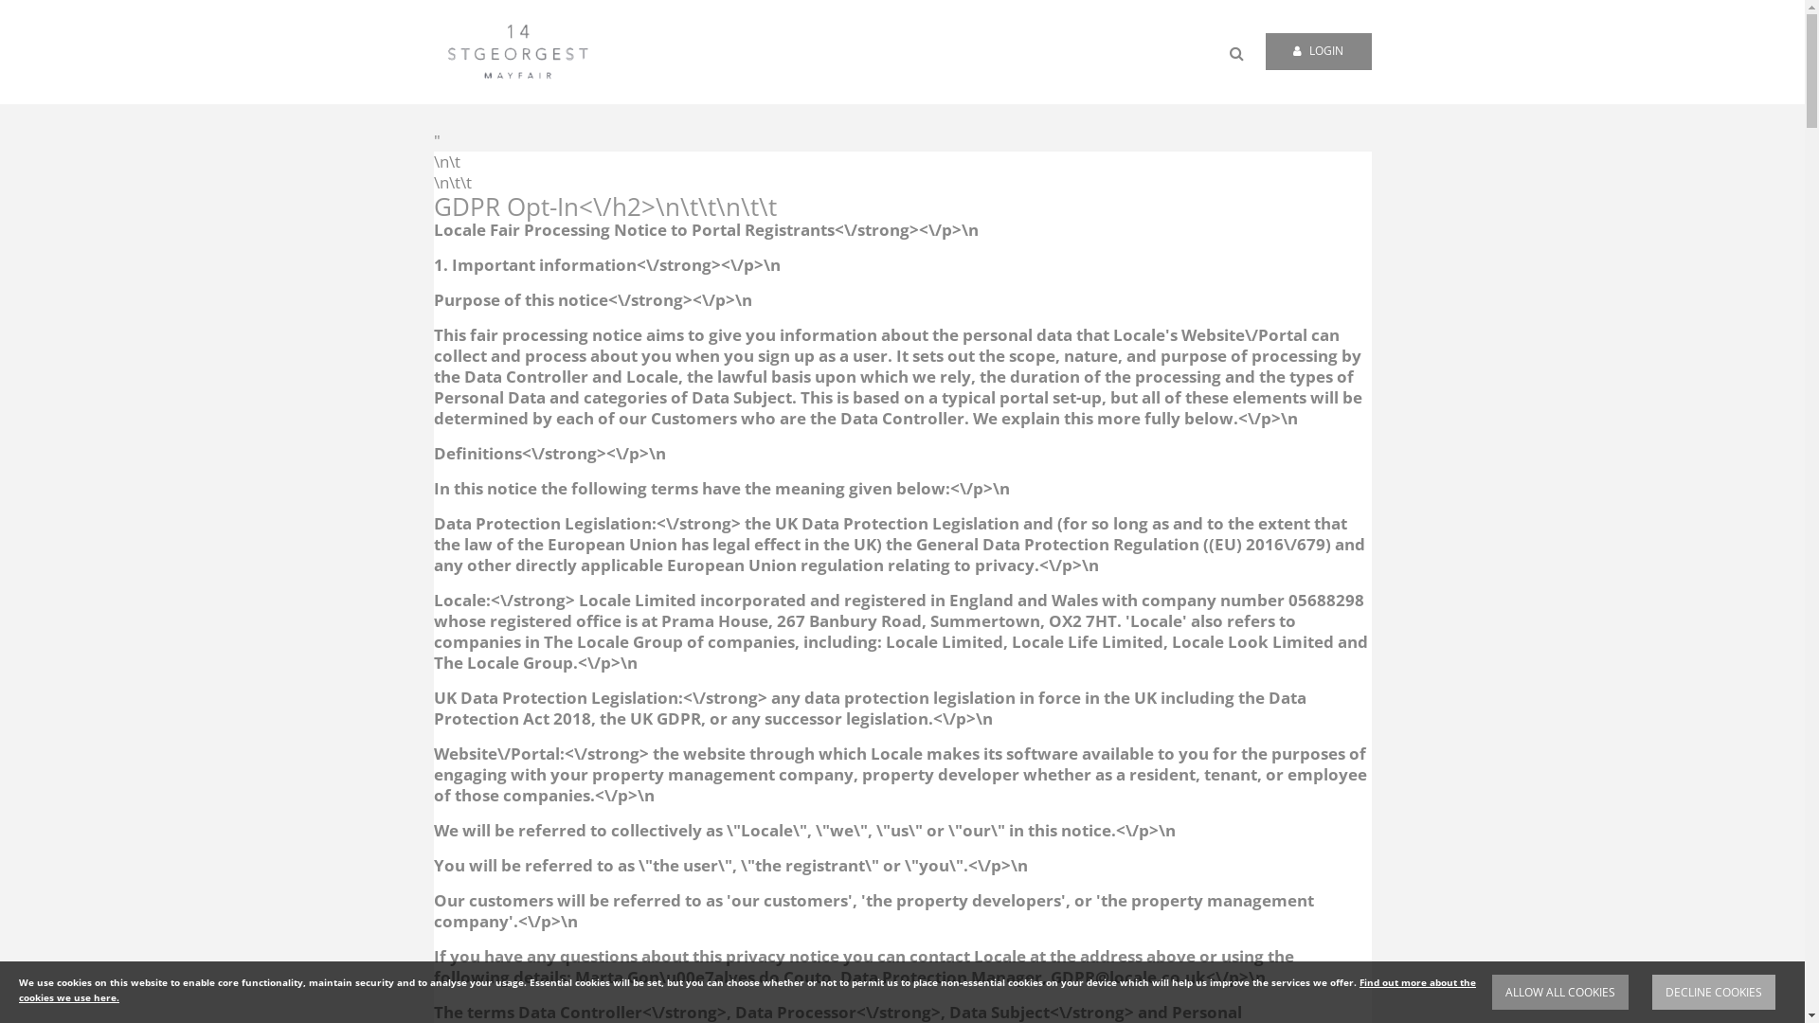 The width and height of the screenshot is (1819, 1023). I want to click on 14 St George Street, so click(517, 52).